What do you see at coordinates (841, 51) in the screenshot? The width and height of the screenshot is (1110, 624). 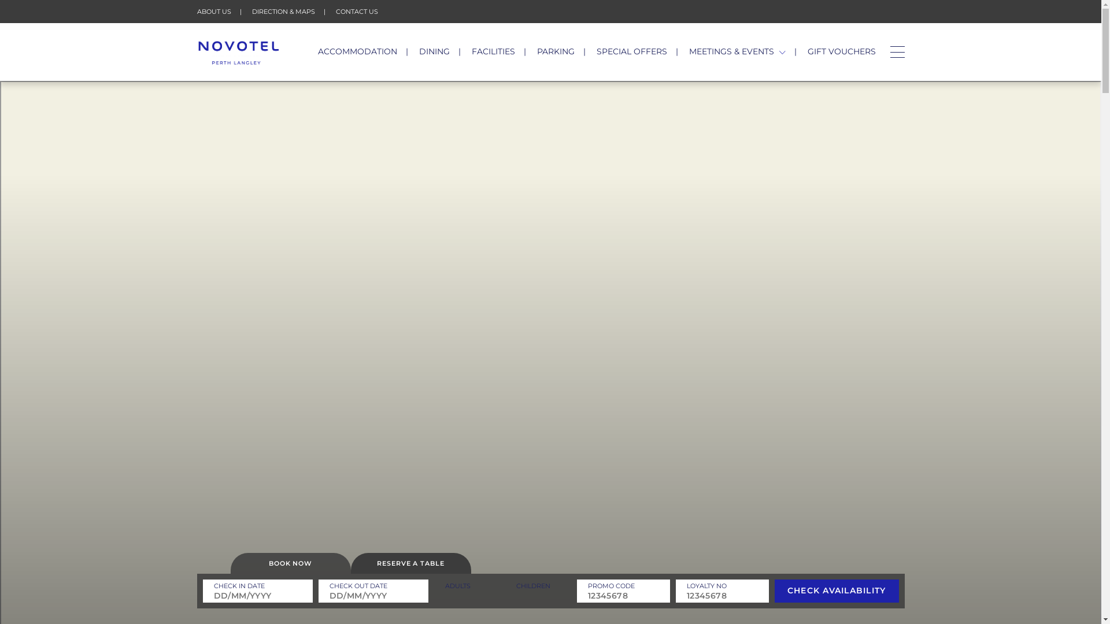 I see `GIFT VOUCHERS
OPENS IN A NEW TAB.` at bounding box center [841, 51].